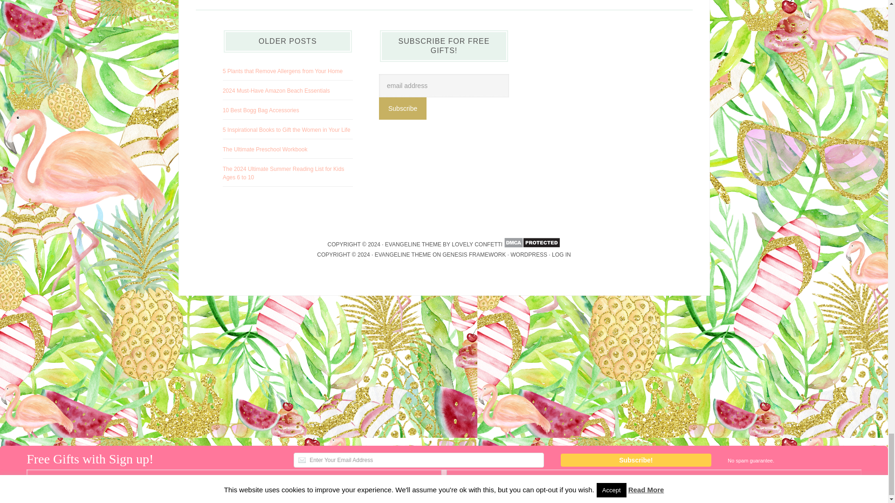  What do you see at coordinates (403, 109) in the screenshot?
I see `Subscribe` at bounding box center [403, 109].